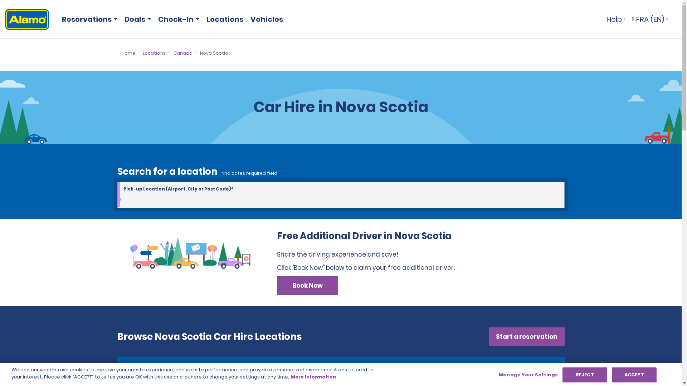  I want to click on Check-In, so click(177, 19).